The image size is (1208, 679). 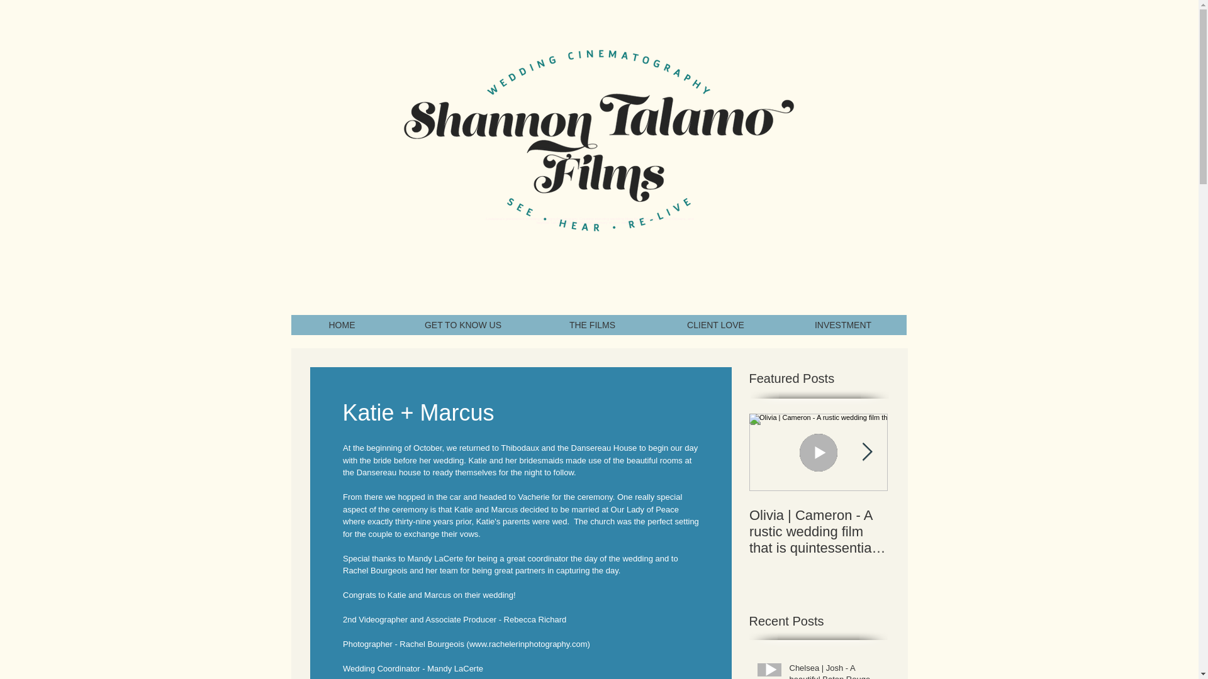 I want to click on CLIENT LOVE, so click(x=715, y=325).